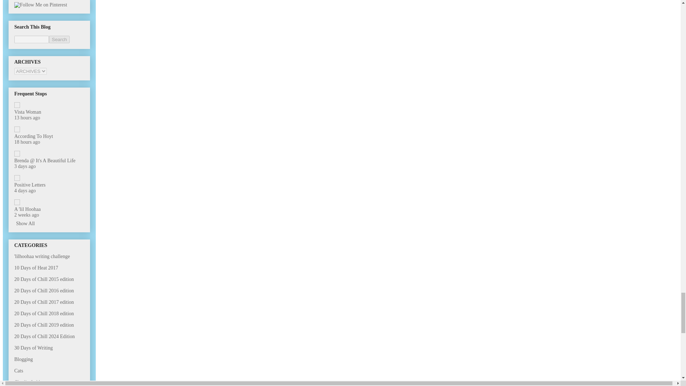 Image resolution: width=686 pixels, height=386 pixels. Describe the element at coordinates (31, 39) in the screenshot. I see `search` at that location.